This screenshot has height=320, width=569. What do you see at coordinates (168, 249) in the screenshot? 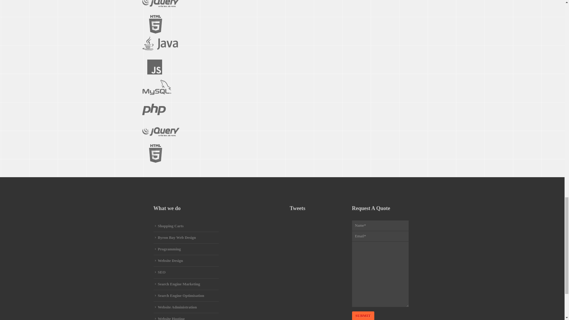
I see `Programming` at bounding box center [168, 249].